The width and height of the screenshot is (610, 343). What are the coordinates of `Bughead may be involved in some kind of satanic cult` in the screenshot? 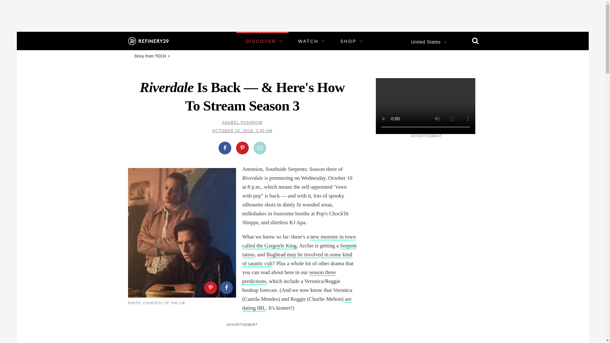 It's located at (297, 259).